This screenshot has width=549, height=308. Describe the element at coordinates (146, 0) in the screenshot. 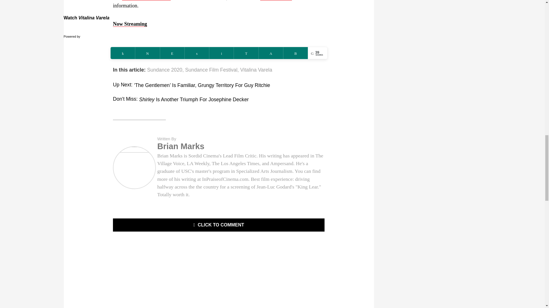

I see `Sundance Film Festival` at that location.